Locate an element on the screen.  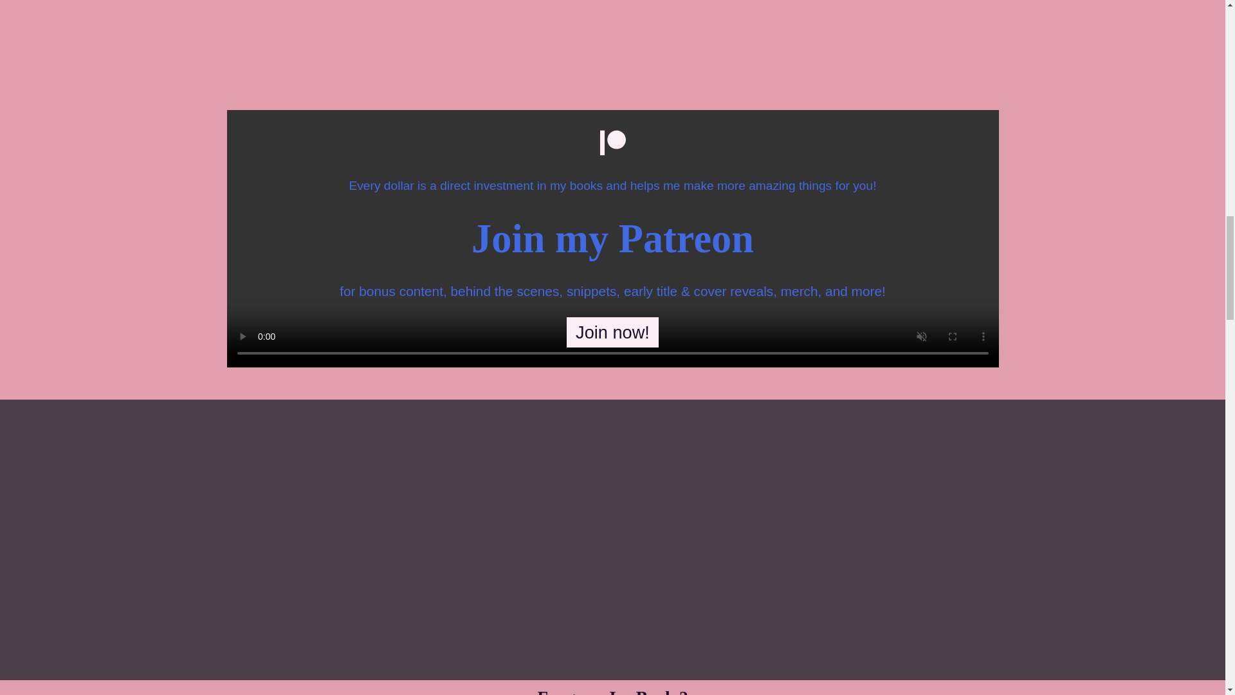
Join my Patreon is located at coordinates (612, 238).